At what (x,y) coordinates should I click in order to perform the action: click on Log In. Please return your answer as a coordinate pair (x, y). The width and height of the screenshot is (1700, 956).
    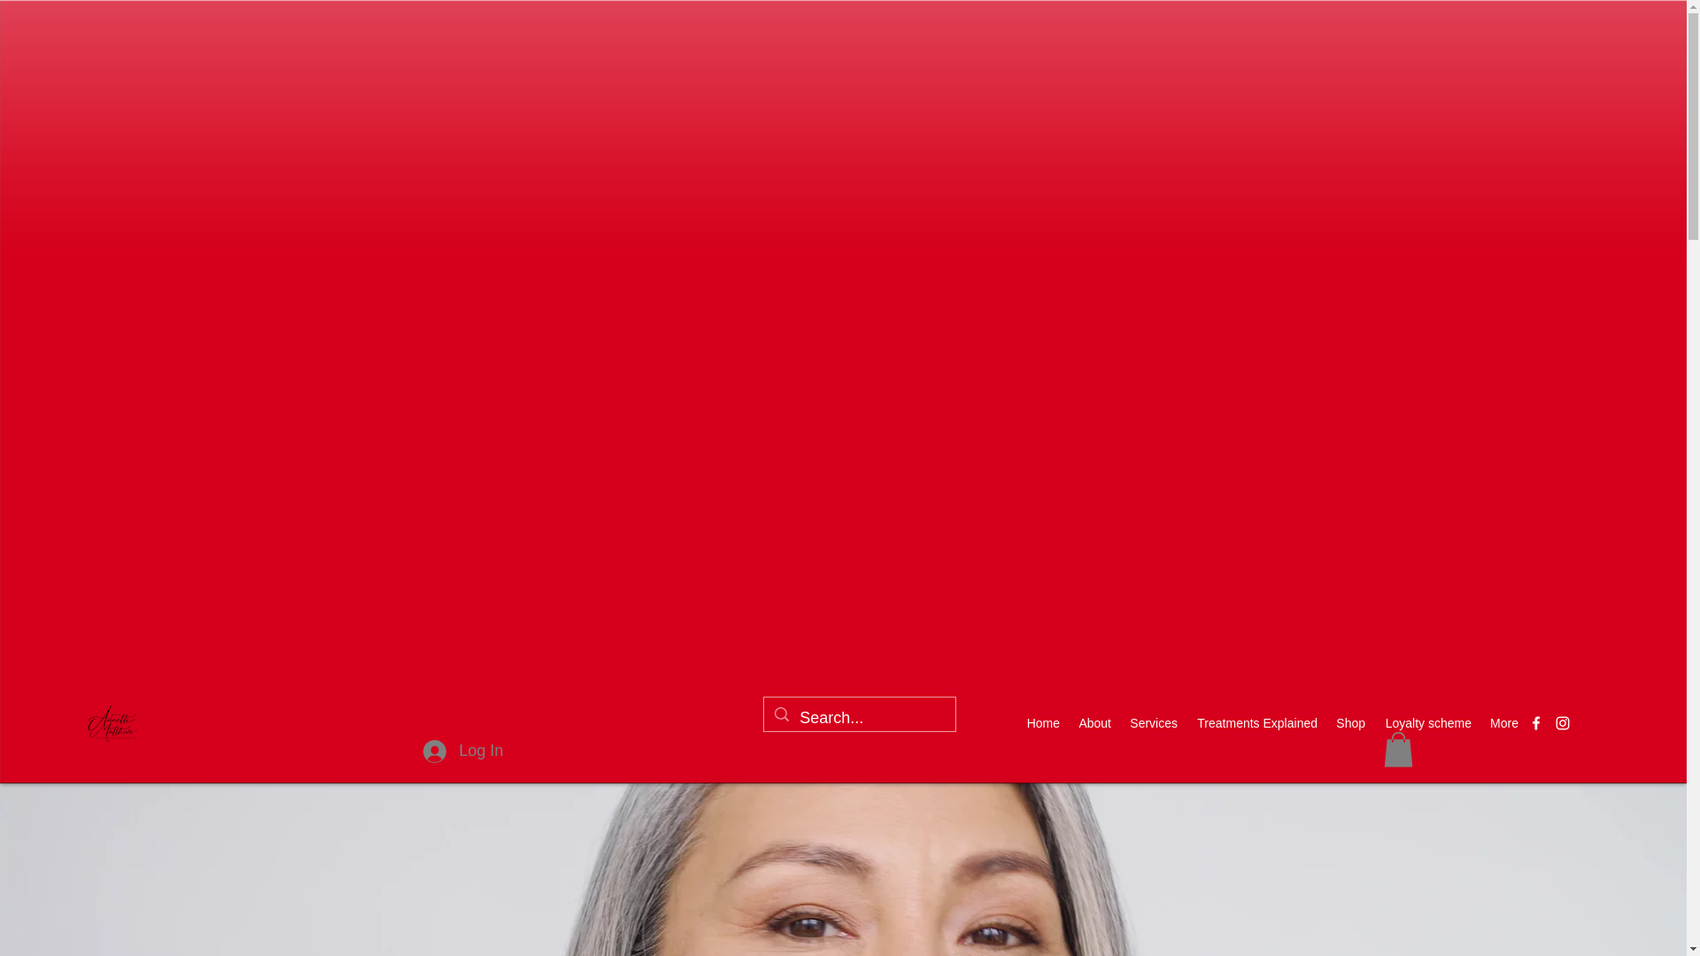
    Looking at the image, I should click on (462, 751).